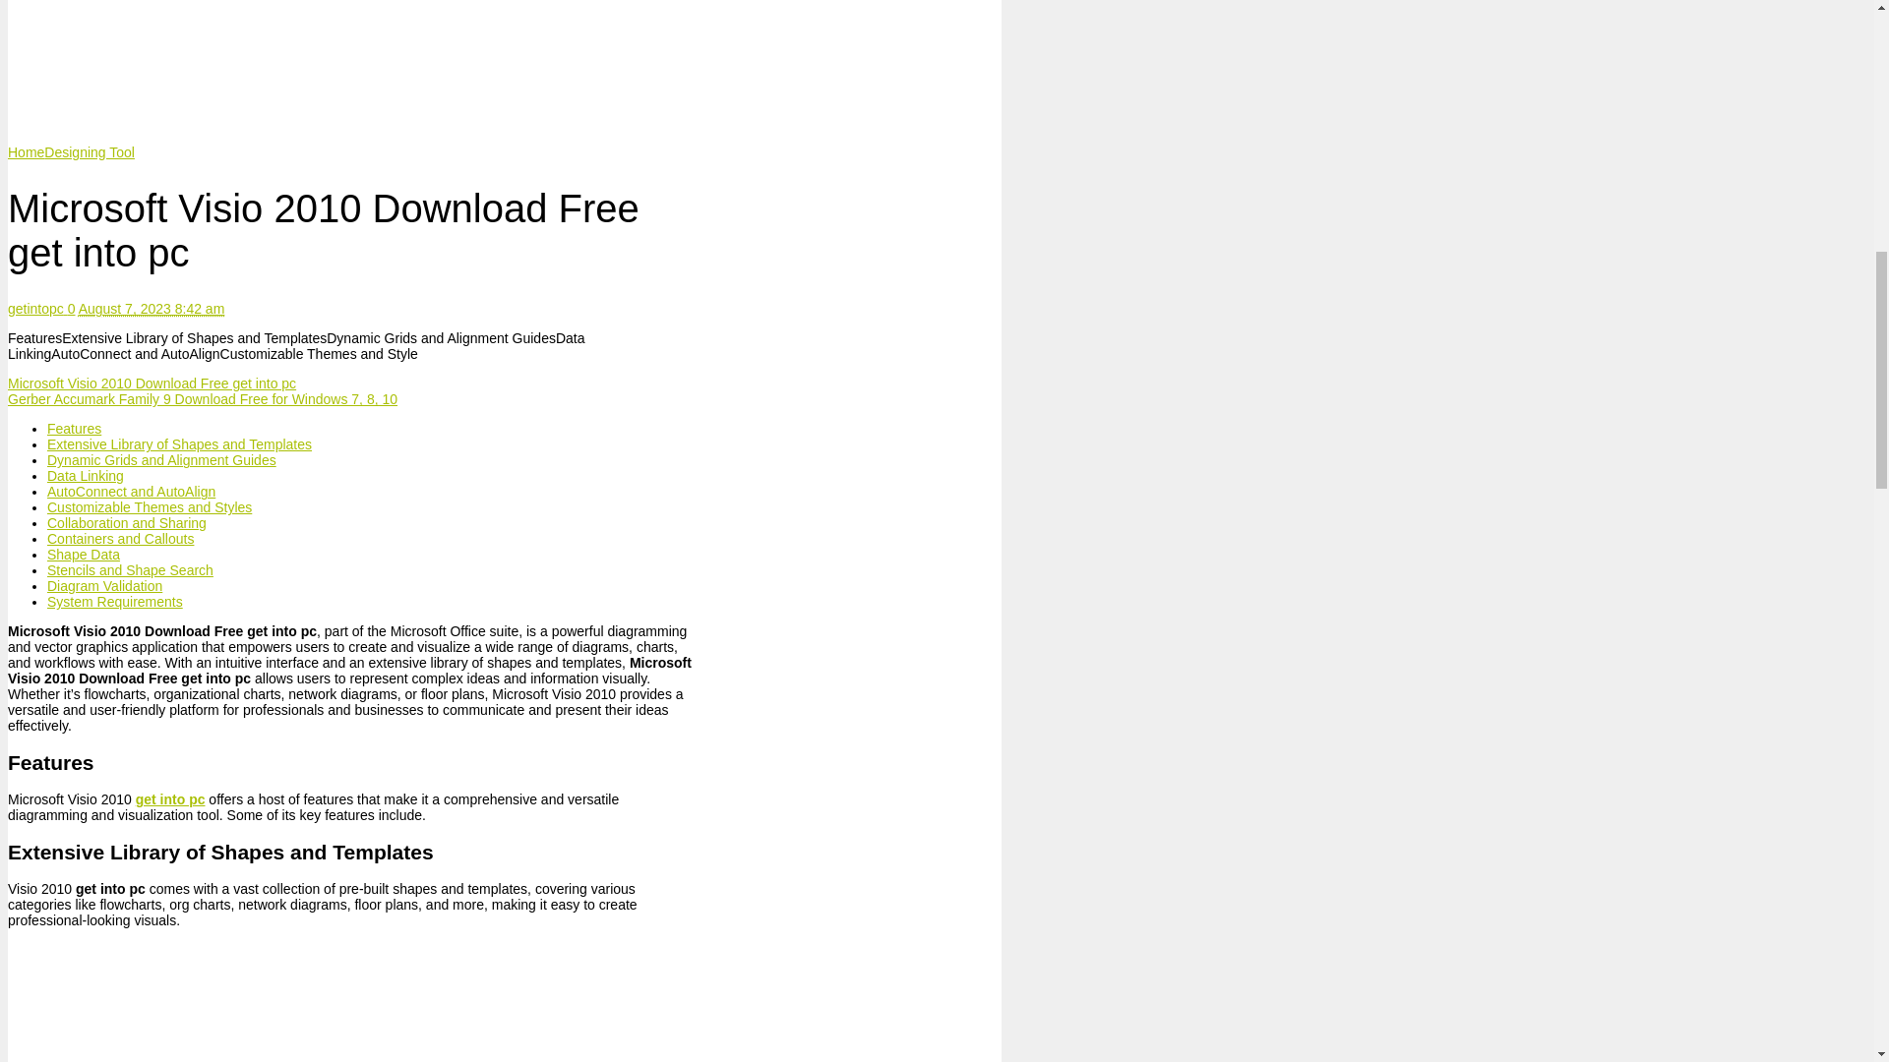 The width and height of the screenshot is (1889, 1062). Describe the element at coordinates (37, 308) in the screenshot. I see `getintopc` at that location.